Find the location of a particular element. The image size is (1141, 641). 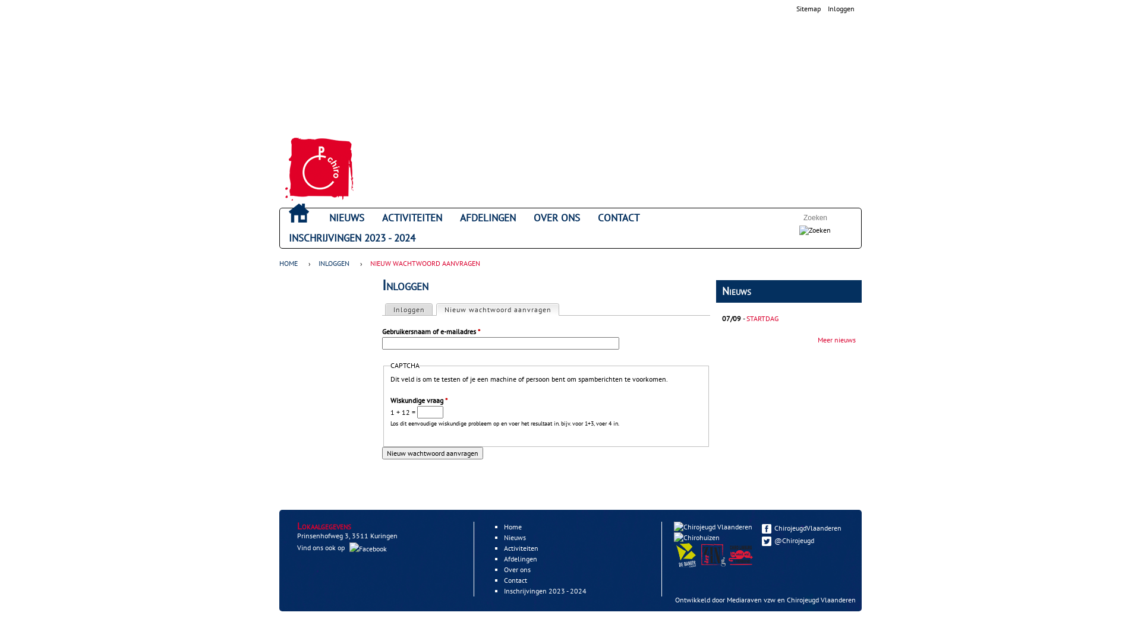

INLOGGEN is located at coordinates (334, 264).